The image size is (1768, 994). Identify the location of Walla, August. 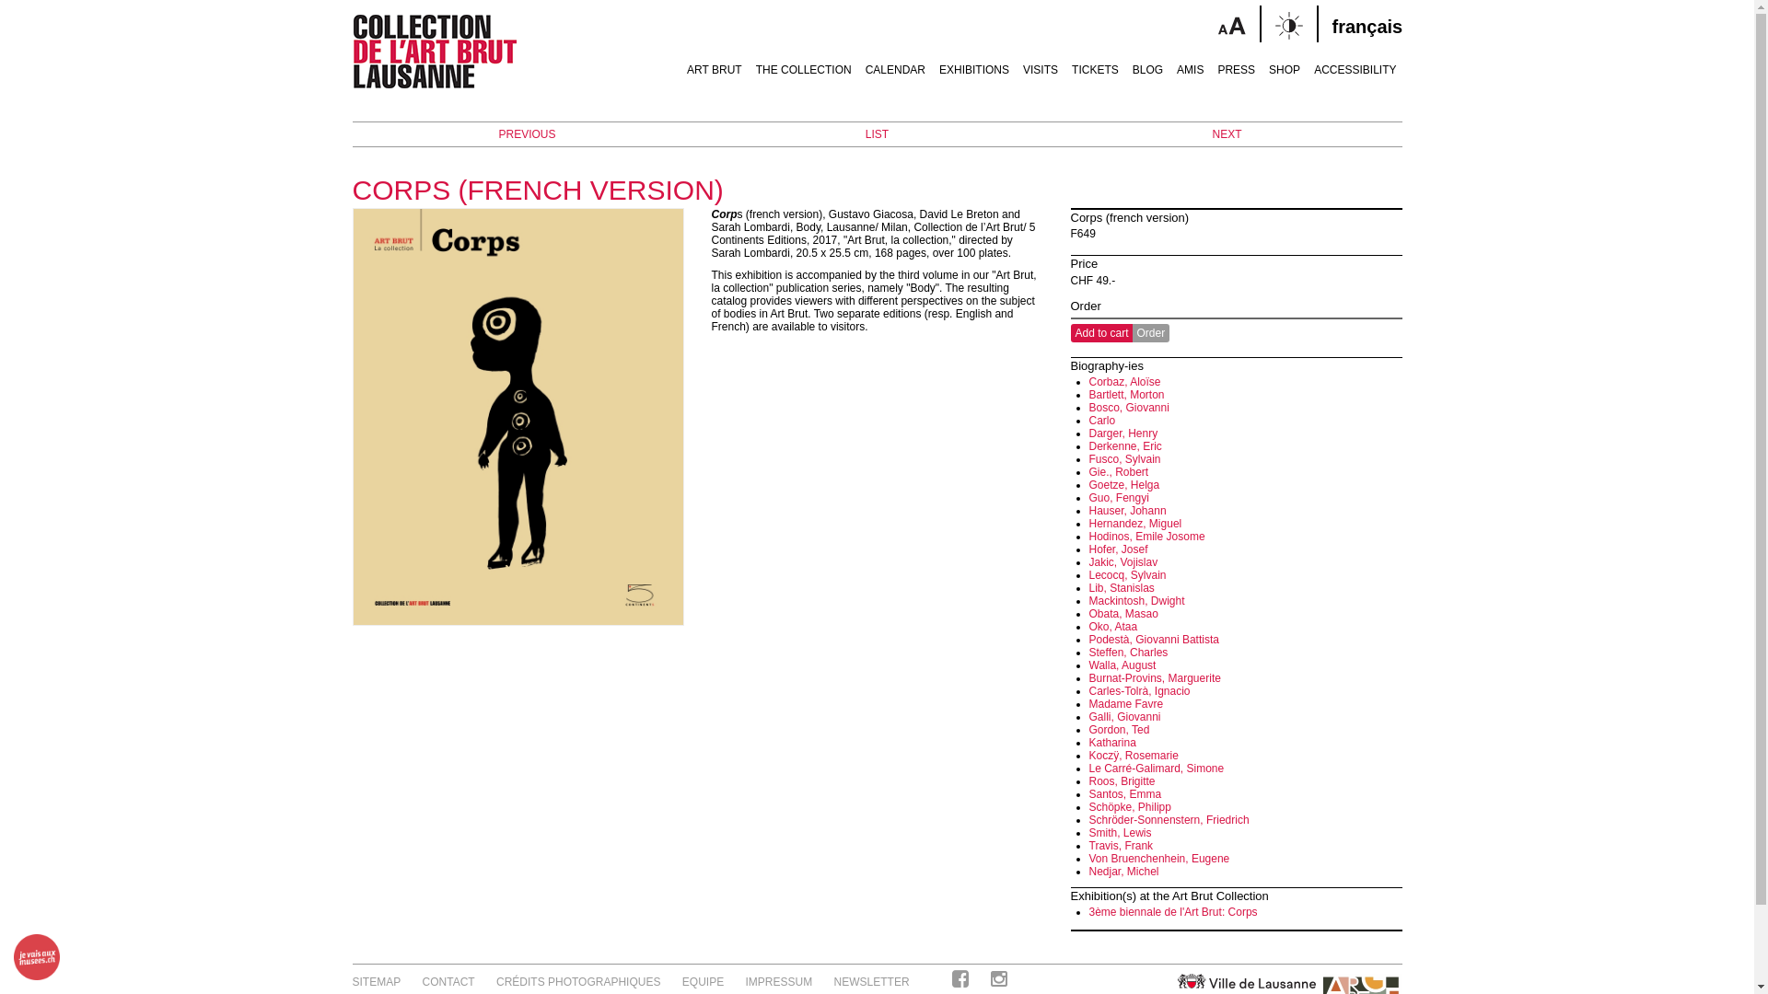
(1122, 665).